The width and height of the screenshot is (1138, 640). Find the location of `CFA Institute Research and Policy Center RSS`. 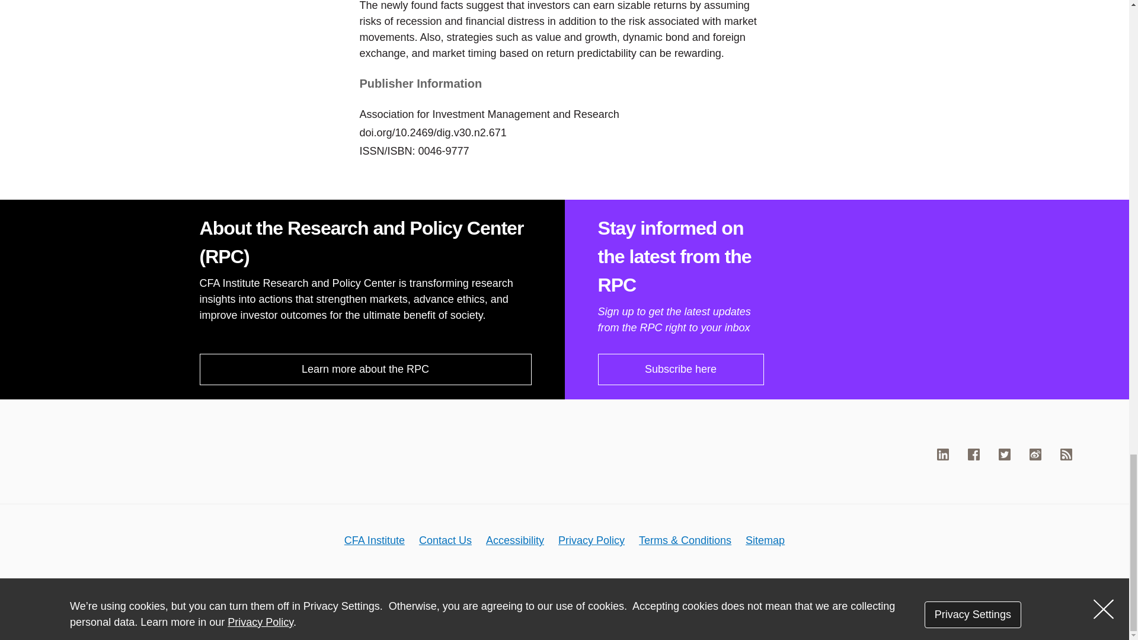

CFA Institute Research and Policy Center RSS is located at coordinates (1066, 454).